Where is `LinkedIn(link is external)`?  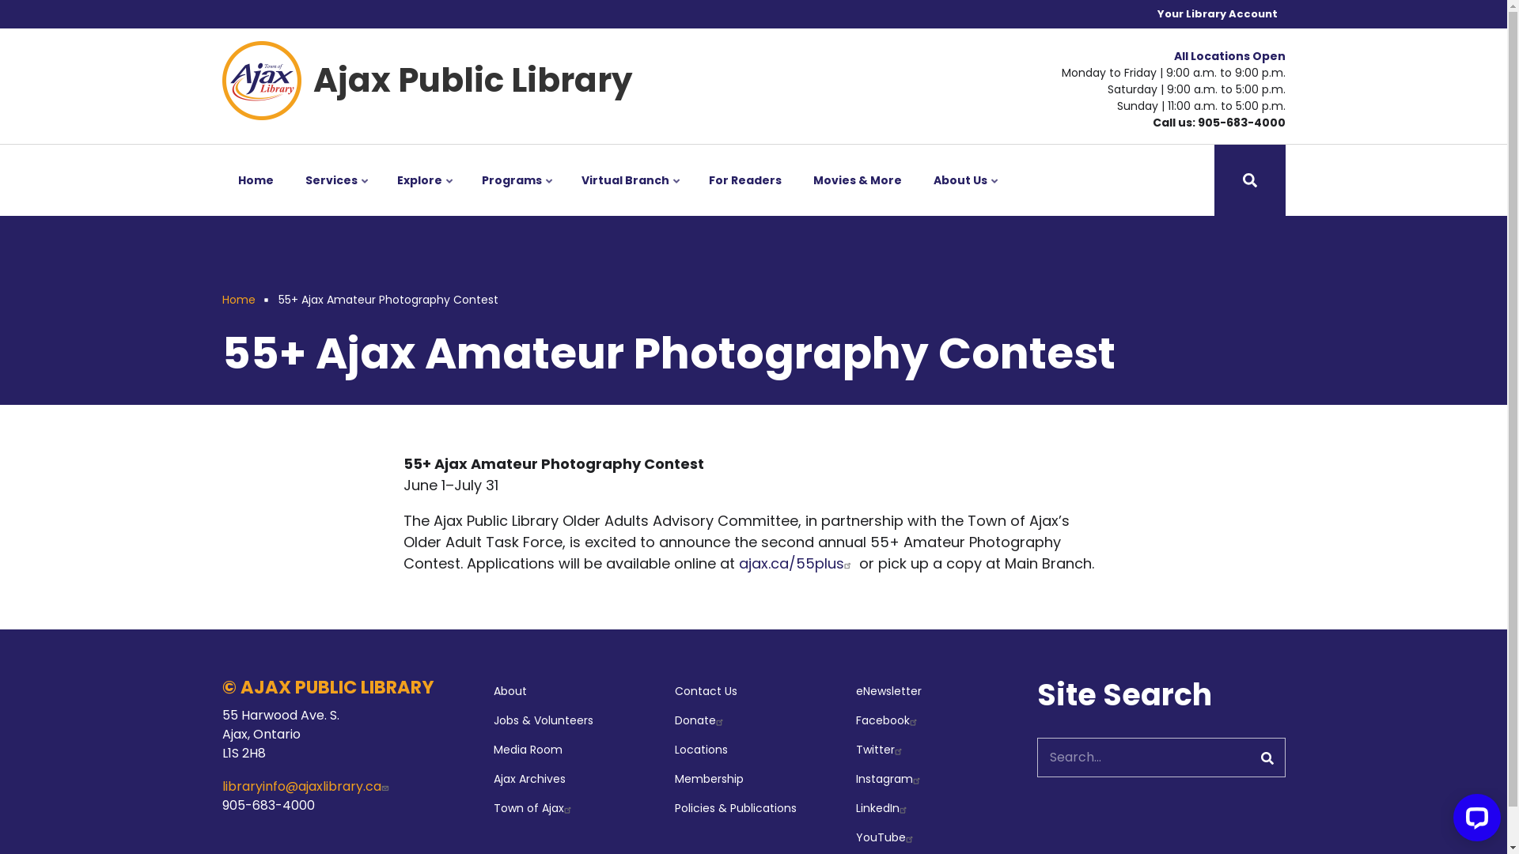
LinkedIn(link is external) is located at coordinates (935, 808).